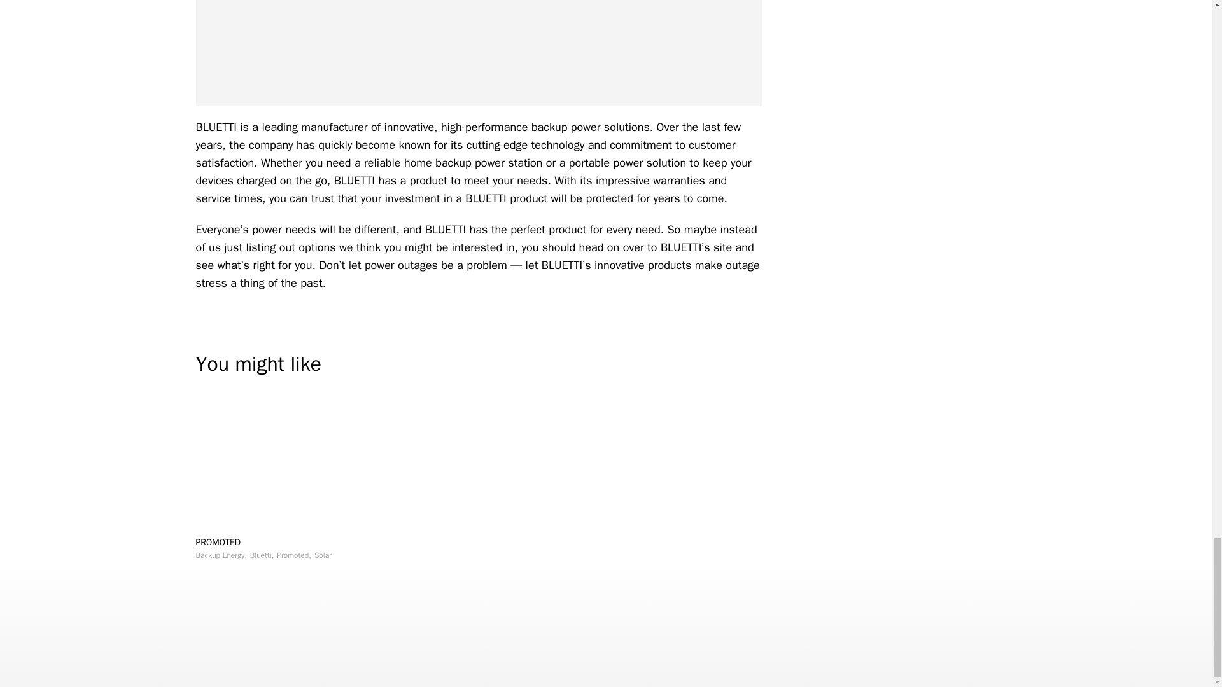  I want to click on Promoted, so click(294, 555).